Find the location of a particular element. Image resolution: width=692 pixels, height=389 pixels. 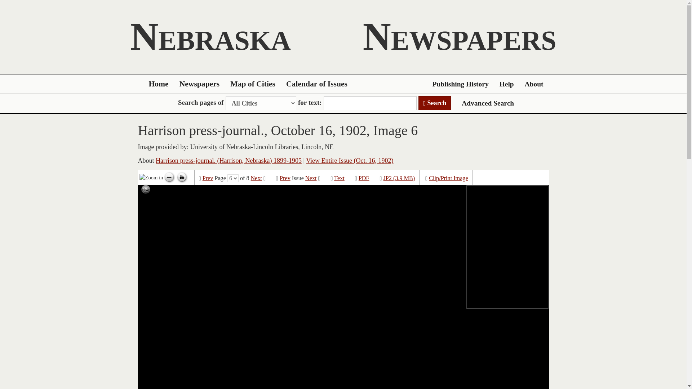

Help is located at coordinates (507, 84).